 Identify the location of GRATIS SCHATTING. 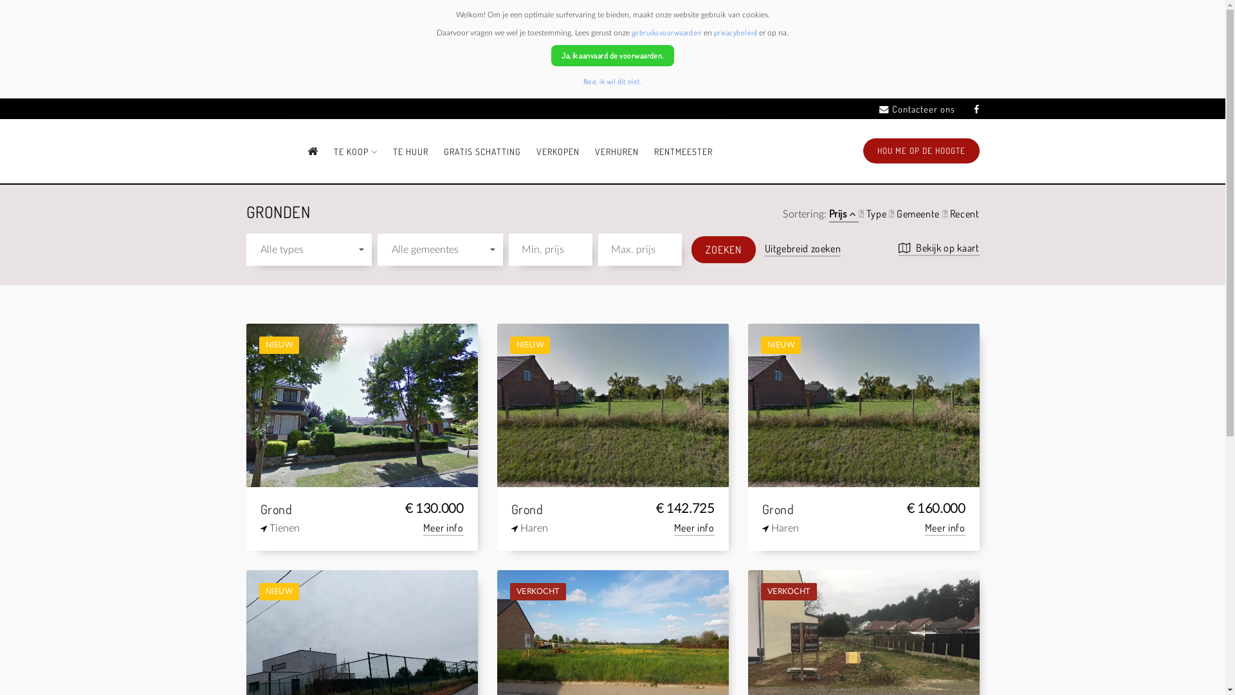
(482, 152).